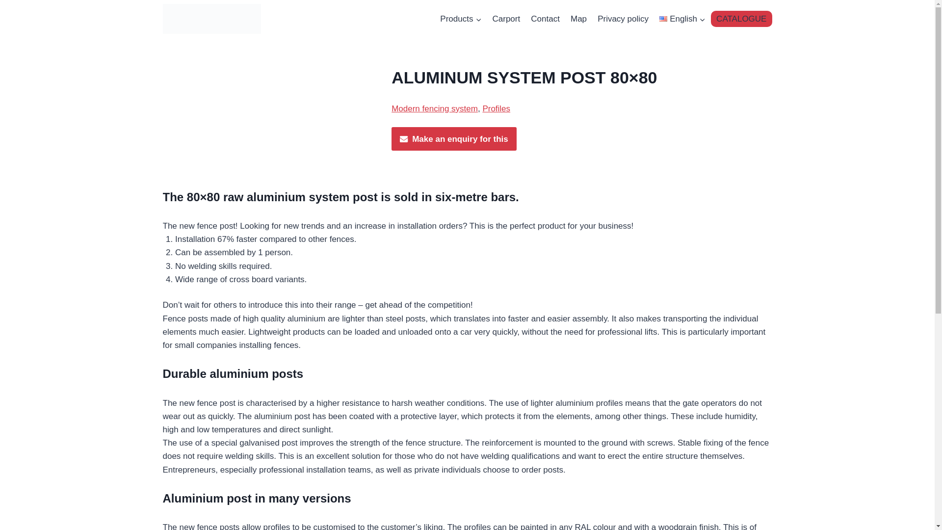 The height and width of the screenshot is (530, 942). I want to click on Contact, so click(546, 19).